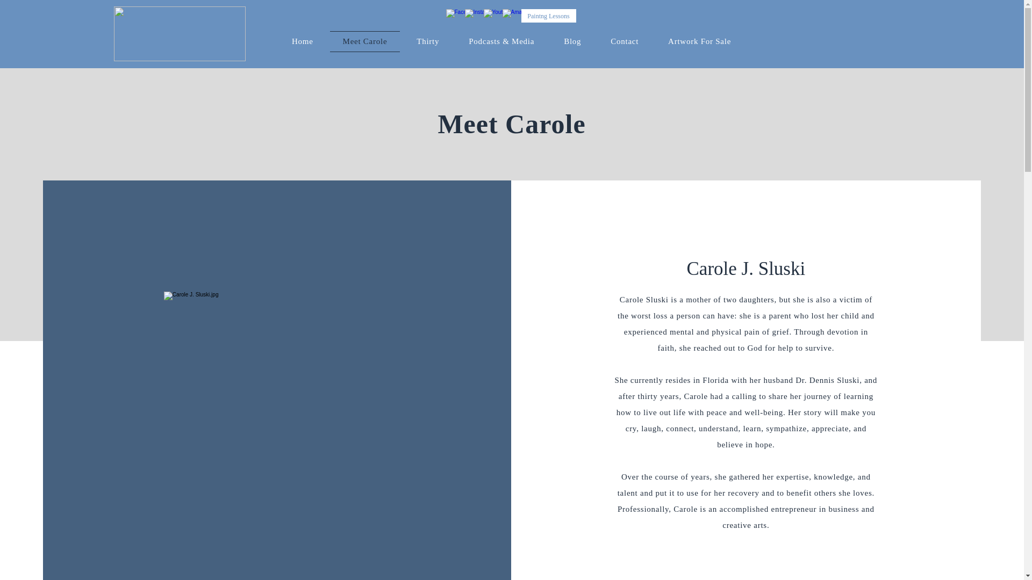  Describe the element at coordinates (700, 42) in the screenshot. I see `Artwork For Sale` at that location.